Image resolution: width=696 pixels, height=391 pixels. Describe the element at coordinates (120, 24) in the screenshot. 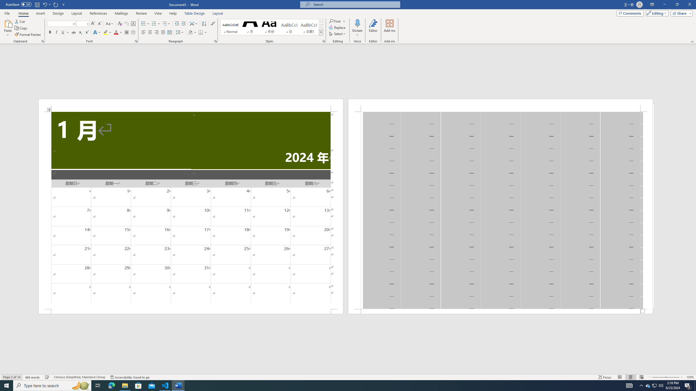

I see `Clear Formatting` at that location.